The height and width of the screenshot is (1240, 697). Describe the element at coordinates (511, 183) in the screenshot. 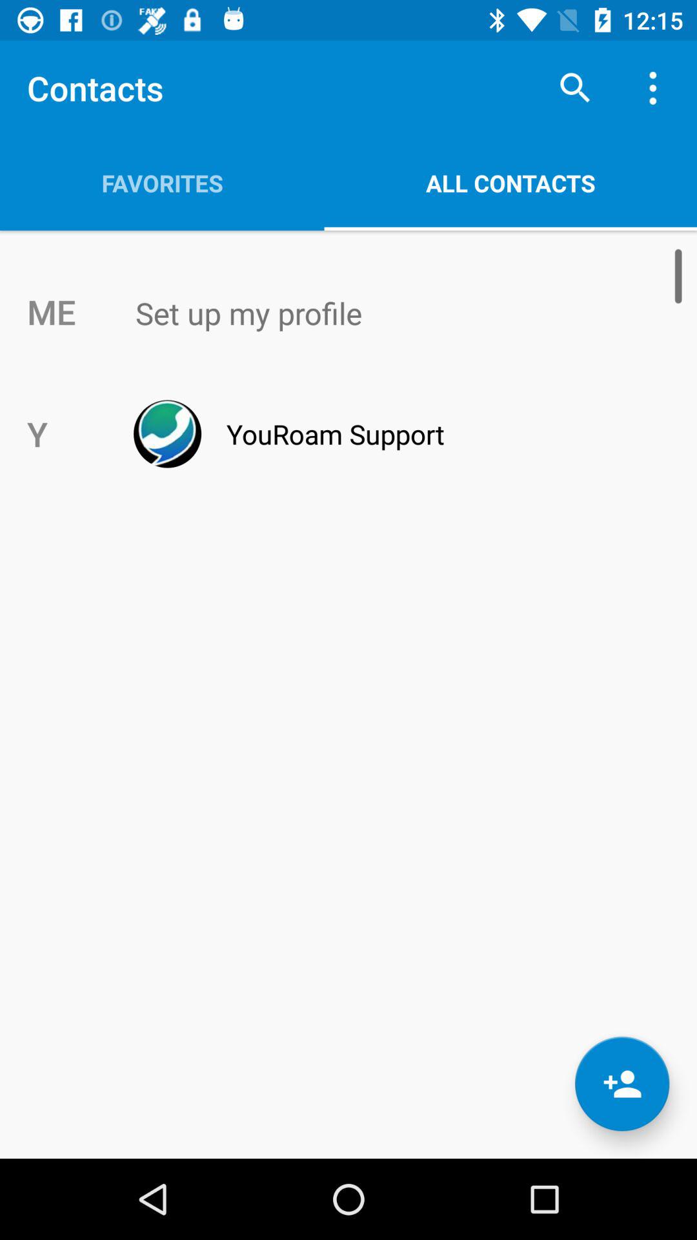

I see `click on the text right to the favorites text` at that location.